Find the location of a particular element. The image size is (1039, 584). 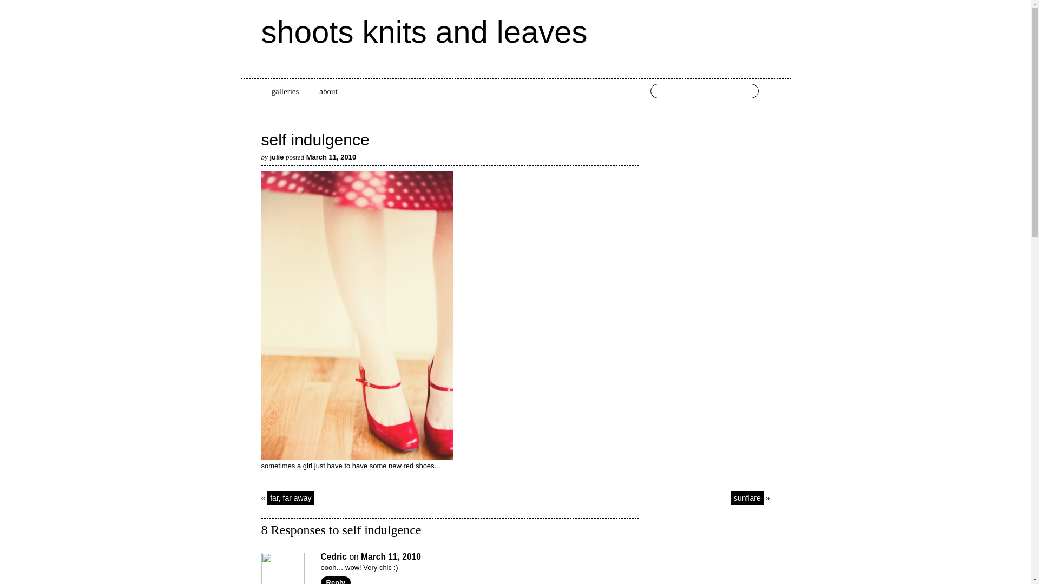

galleries is located at coordinates (285, 91).